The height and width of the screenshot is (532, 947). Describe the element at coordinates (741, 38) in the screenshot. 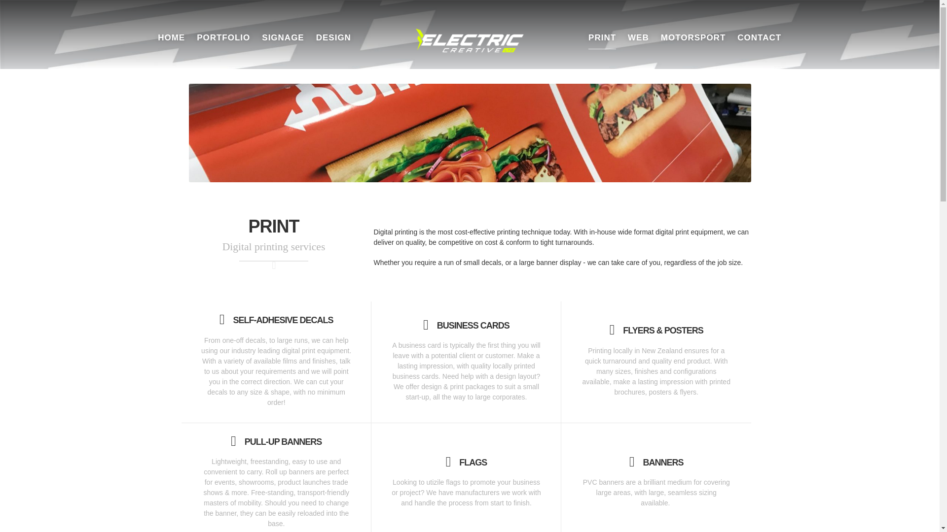

I see `WEB` at that location.